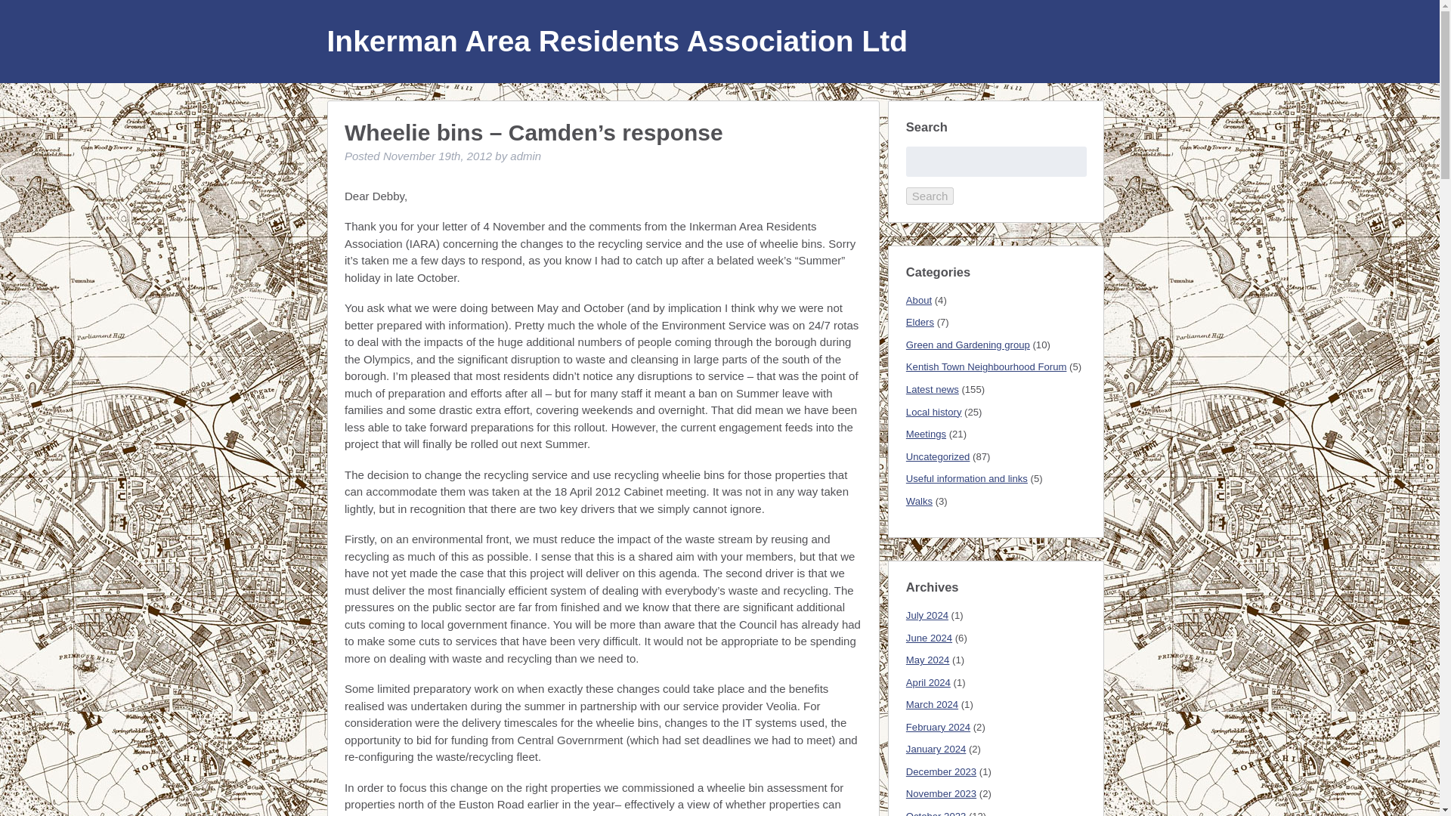  Describe the element at coordinates (936, 749) in the screenshot. I see `January 2024` at that location.